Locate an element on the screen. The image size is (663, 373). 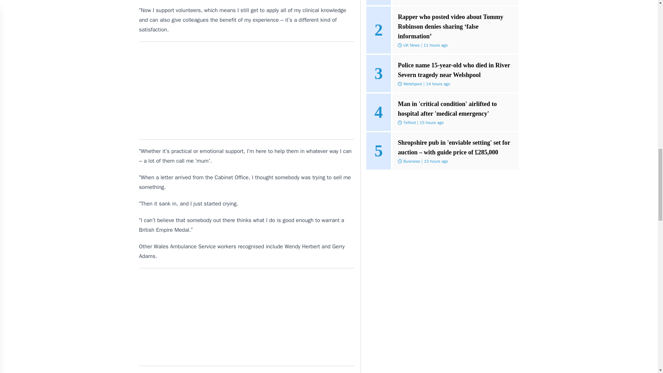
Welshpool is located at coordinates (412, 84).